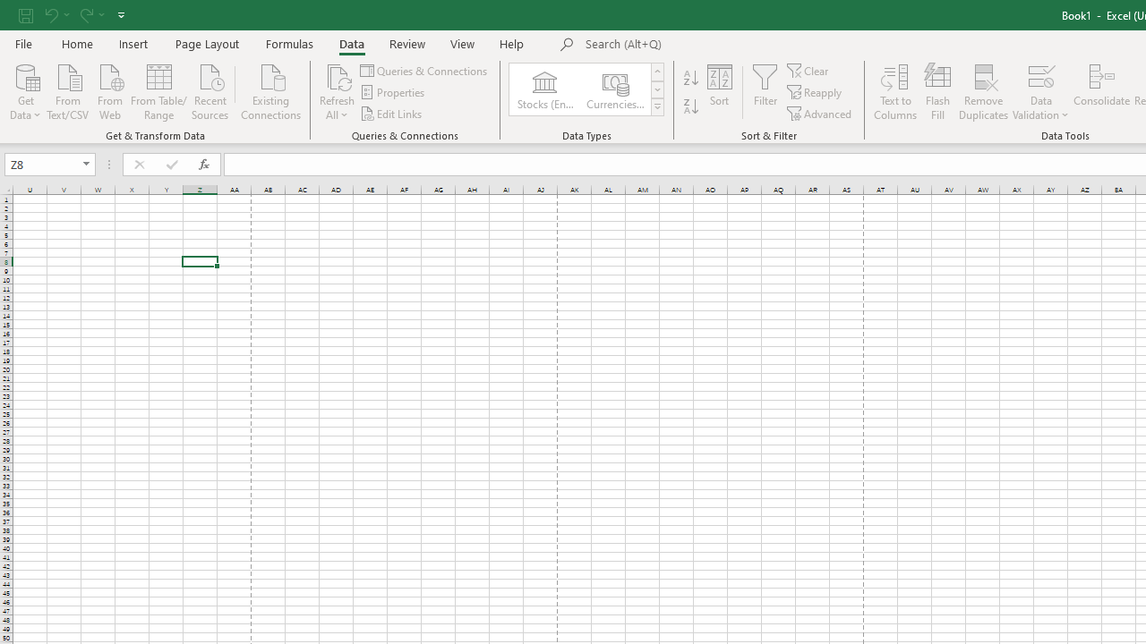  What do you see at coordinates (159, 90) in the screenshot?
I see `From Table/Range` at bounding box center [159, 90].